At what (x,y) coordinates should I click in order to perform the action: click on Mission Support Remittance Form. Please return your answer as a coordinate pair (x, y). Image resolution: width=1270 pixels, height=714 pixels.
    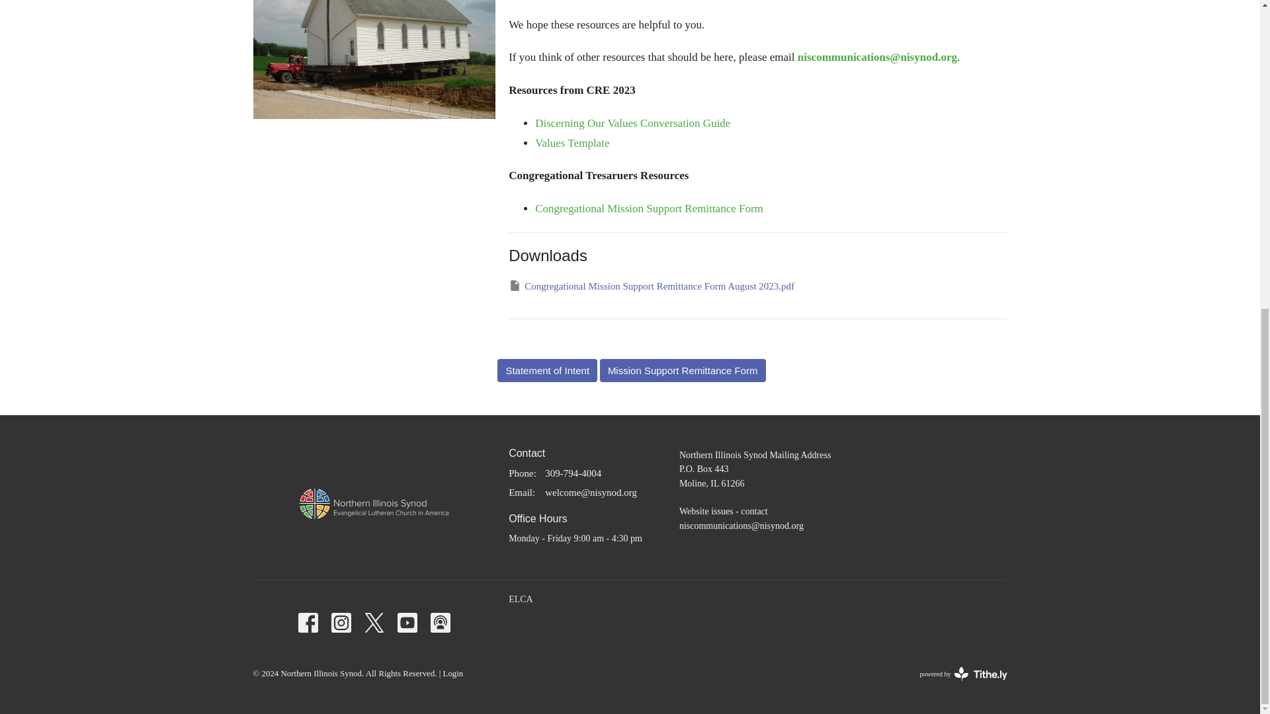
    Looking at the image, I should click on (683, 370).